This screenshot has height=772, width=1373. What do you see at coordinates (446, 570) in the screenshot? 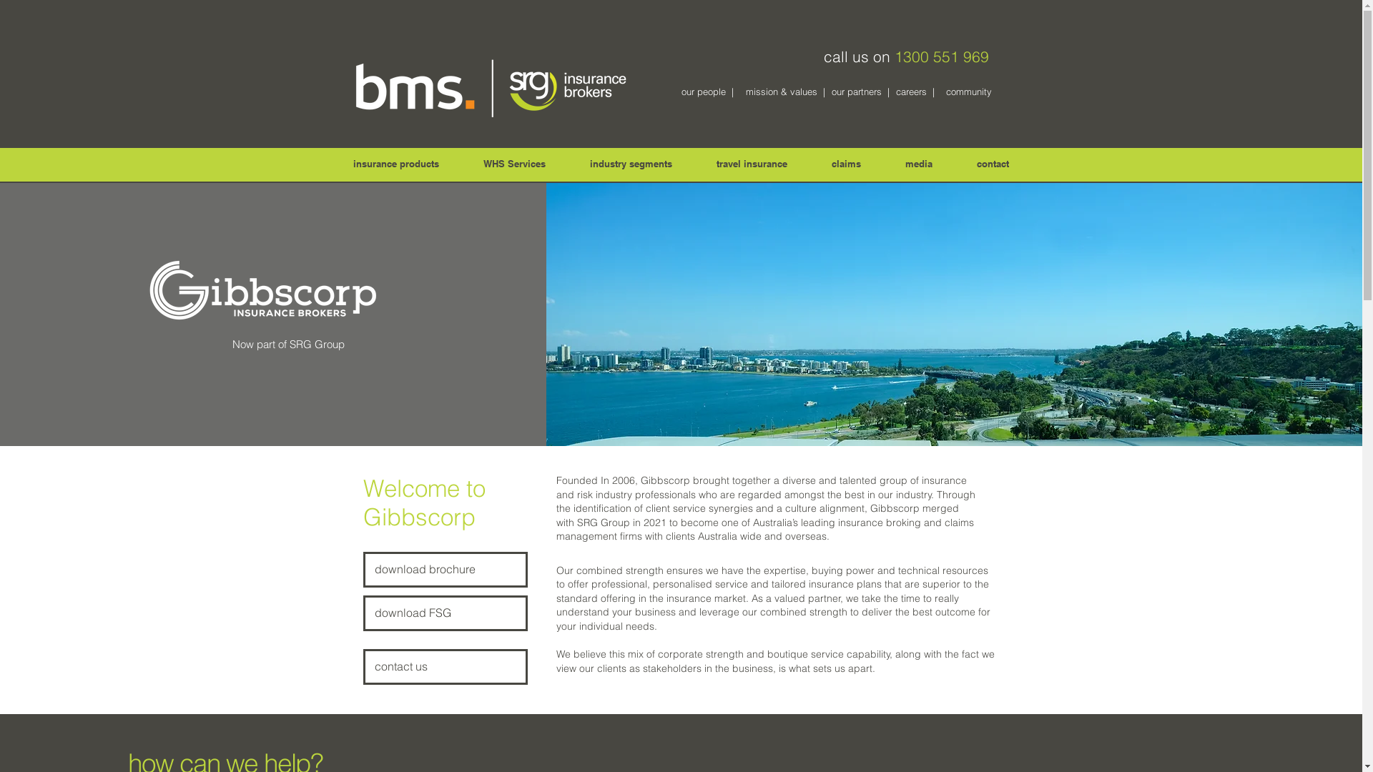
I see `download brochure` at bounding box center [446, 570].